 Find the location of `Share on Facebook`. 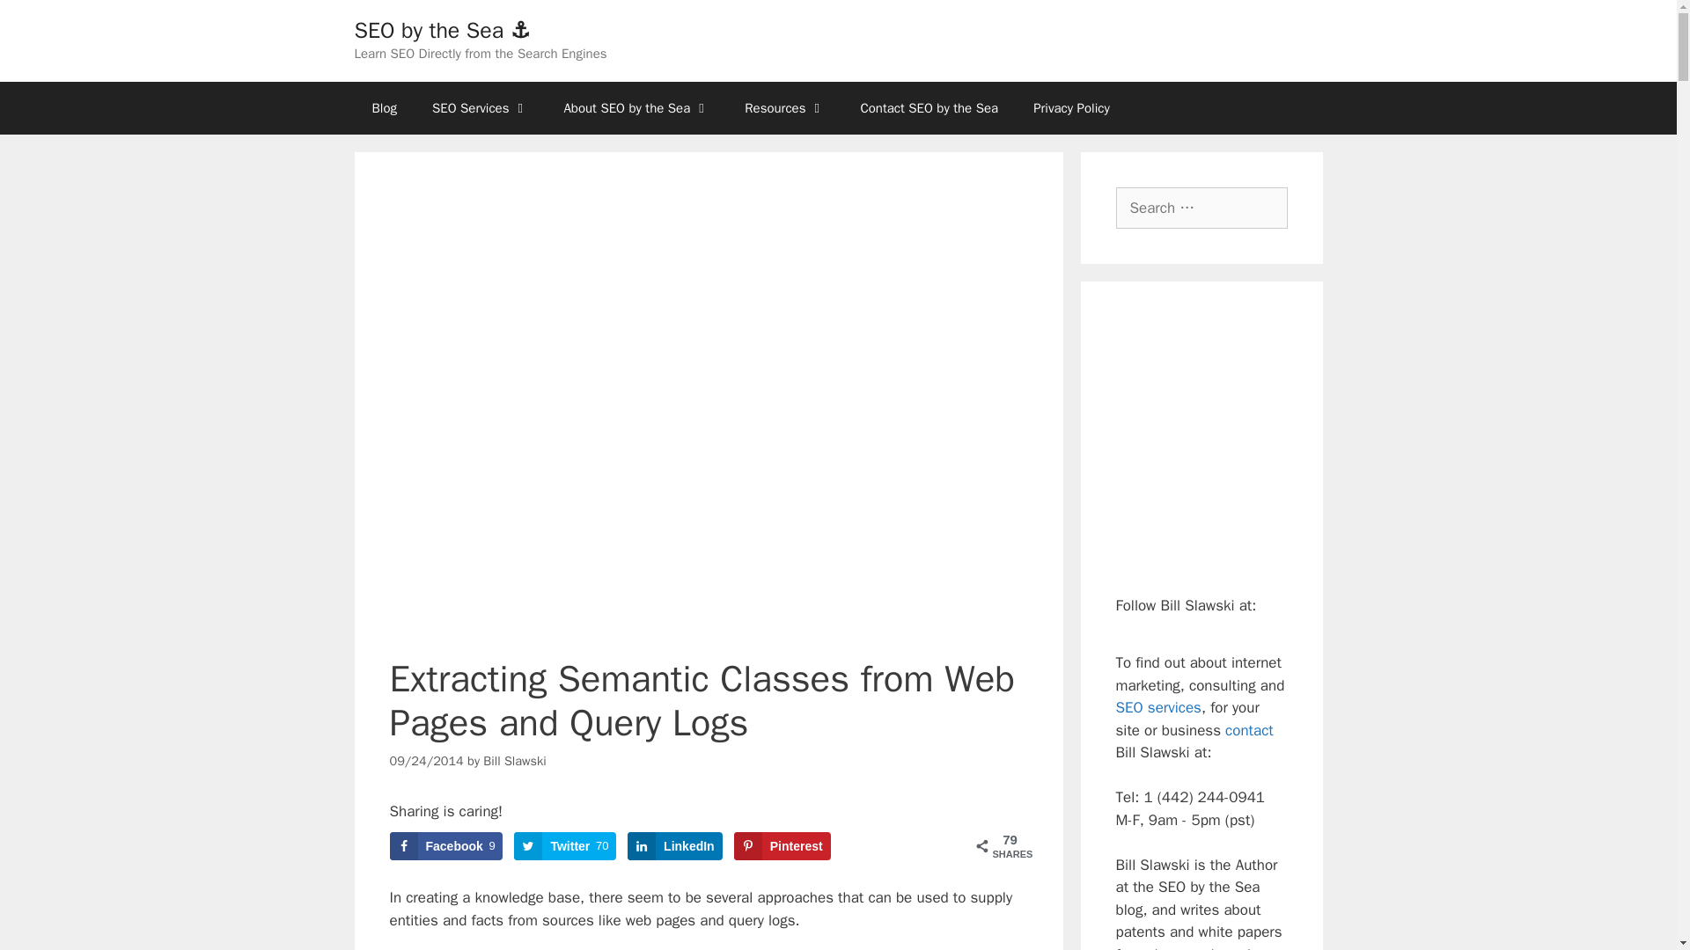

Share on Facebook is located at coordinates (445, 846).